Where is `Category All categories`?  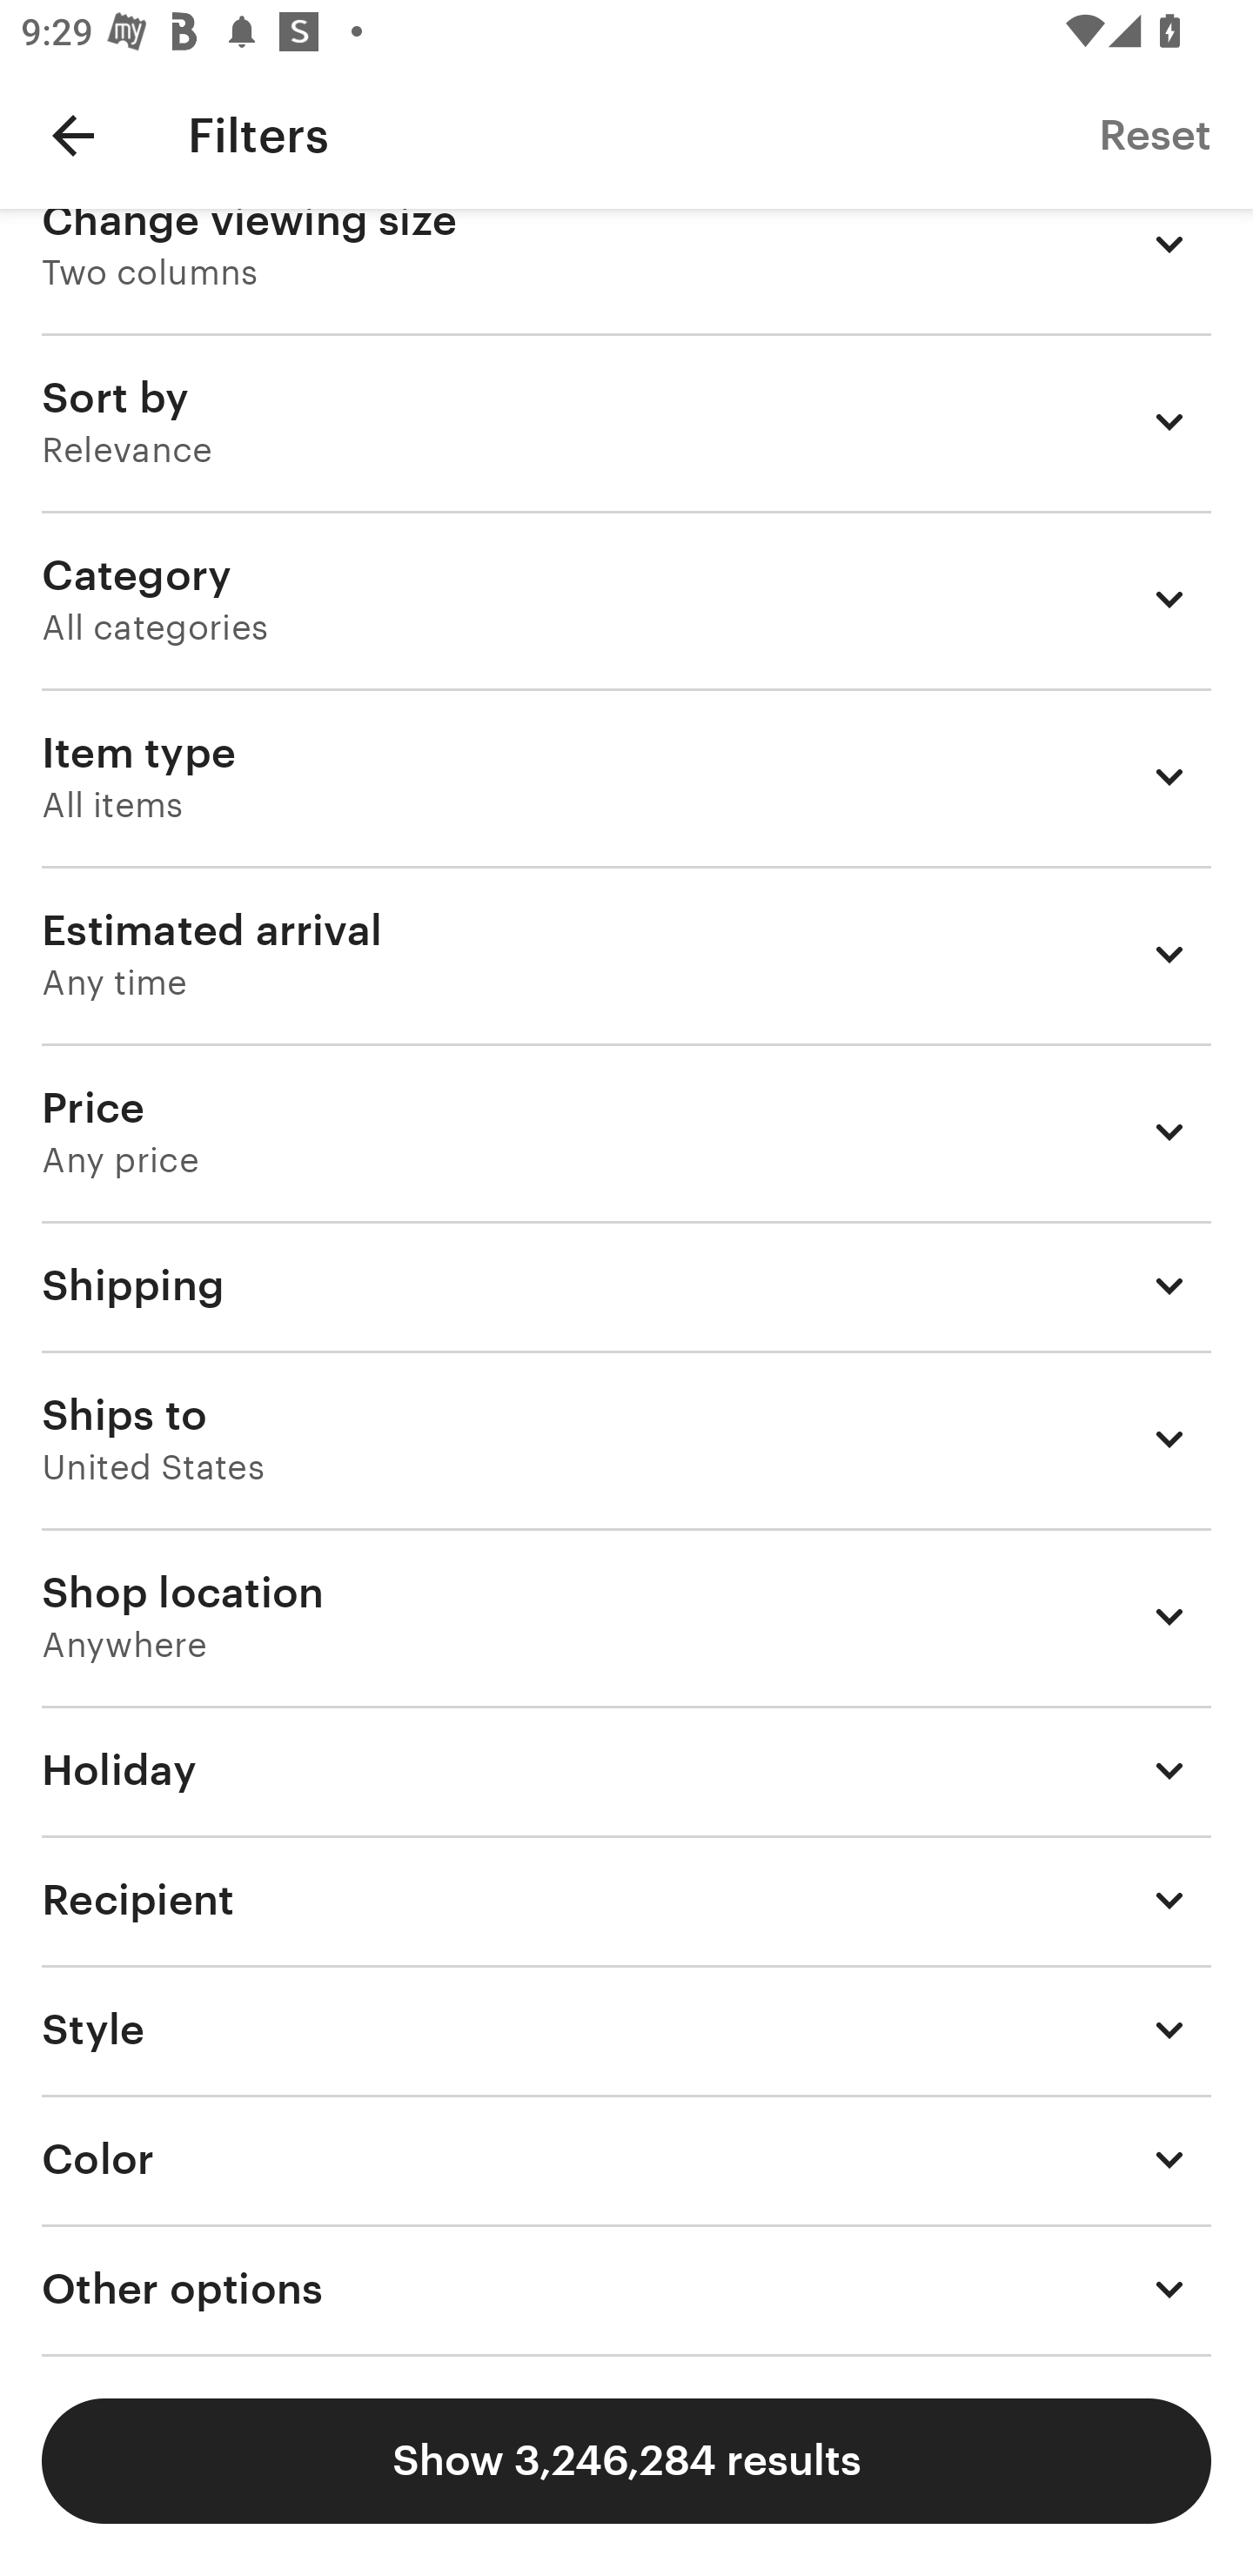 Category All categories is located at coordinates (626, 599).